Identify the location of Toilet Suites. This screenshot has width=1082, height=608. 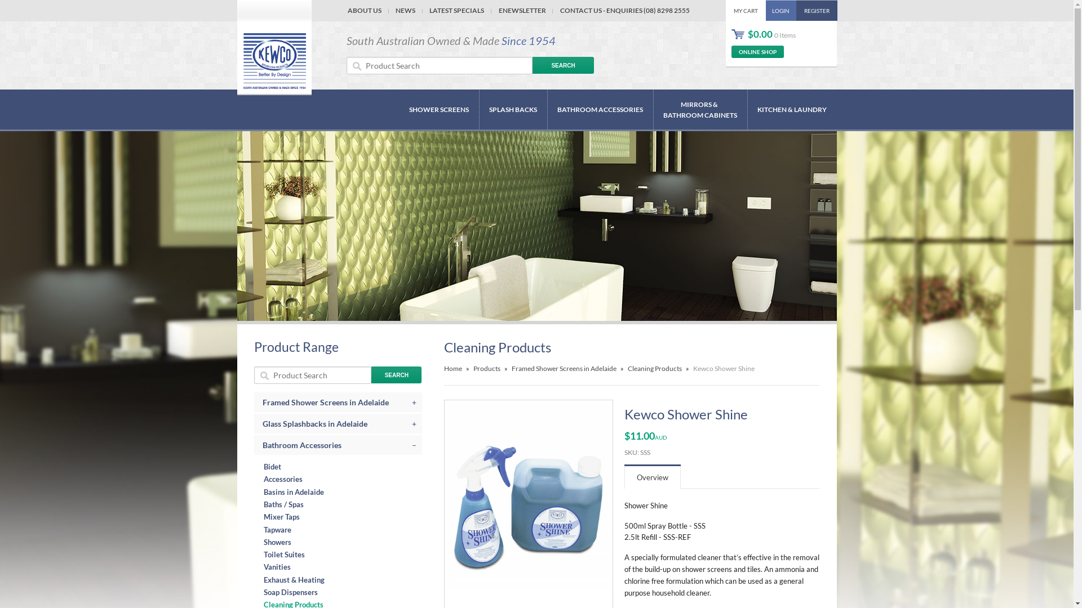
(340, 555).